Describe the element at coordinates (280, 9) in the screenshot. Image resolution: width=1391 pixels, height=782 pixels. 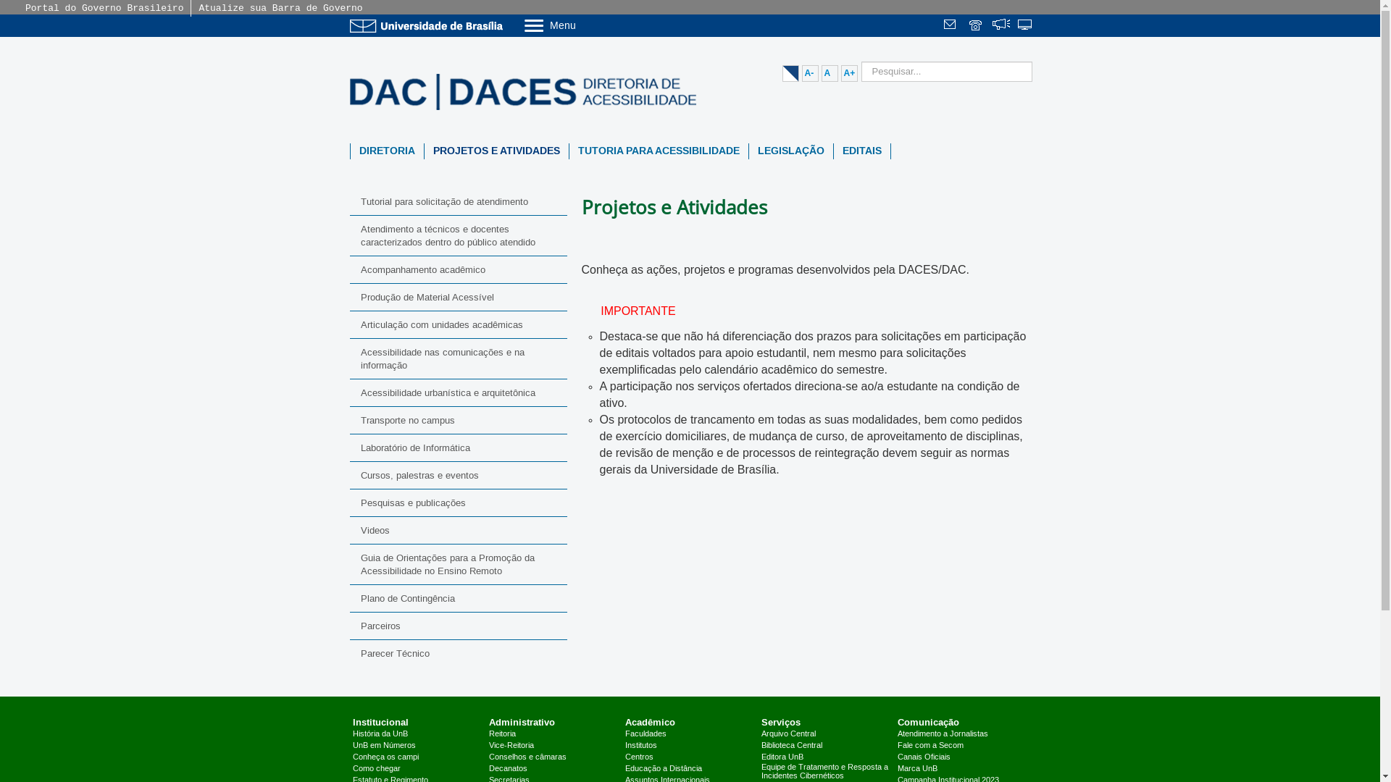
I see `Atualize sua Barra de Governo` at that location.